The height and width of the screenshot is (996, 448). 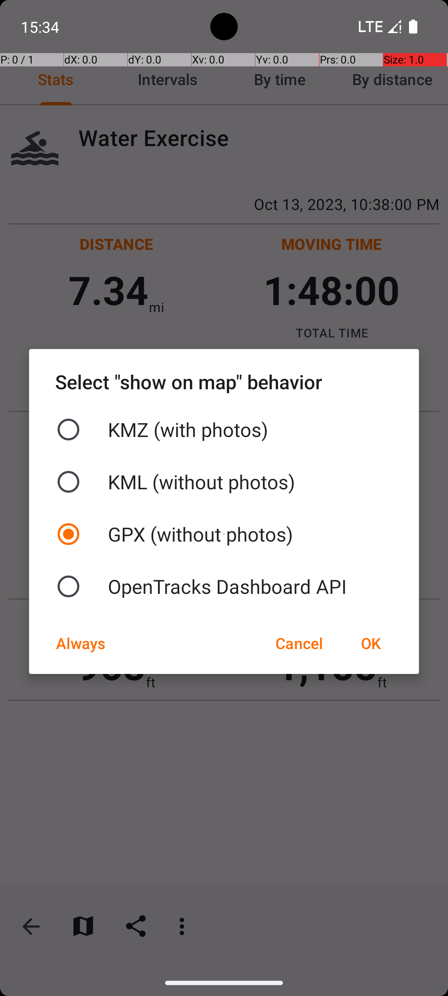 I want to click on OpenTracks Dashboard API, so click(x=224, y=586).